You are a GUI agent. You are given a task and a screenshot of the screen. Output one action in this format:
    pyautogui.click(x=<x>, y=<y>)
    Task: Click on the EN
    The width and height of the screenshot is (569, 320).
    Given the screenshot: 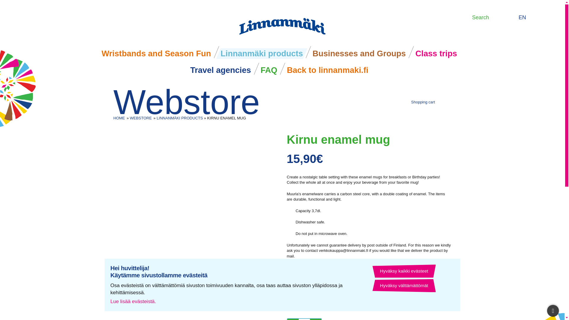 What is the action you would take?
    pyautogui.click(x=140, y=118)
    